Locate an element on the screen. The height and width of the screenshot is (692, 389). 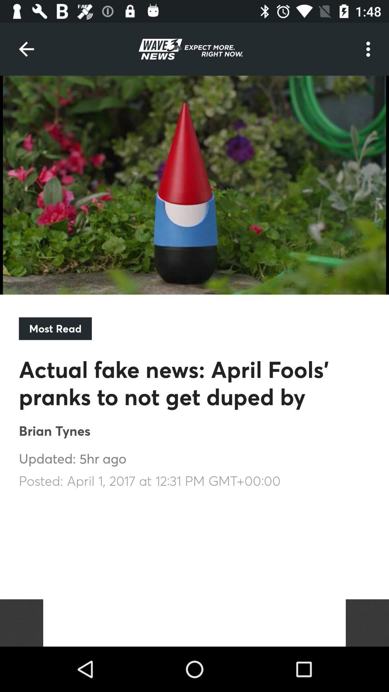
press the icon at the top right corner is located at coordinates (370, 49).